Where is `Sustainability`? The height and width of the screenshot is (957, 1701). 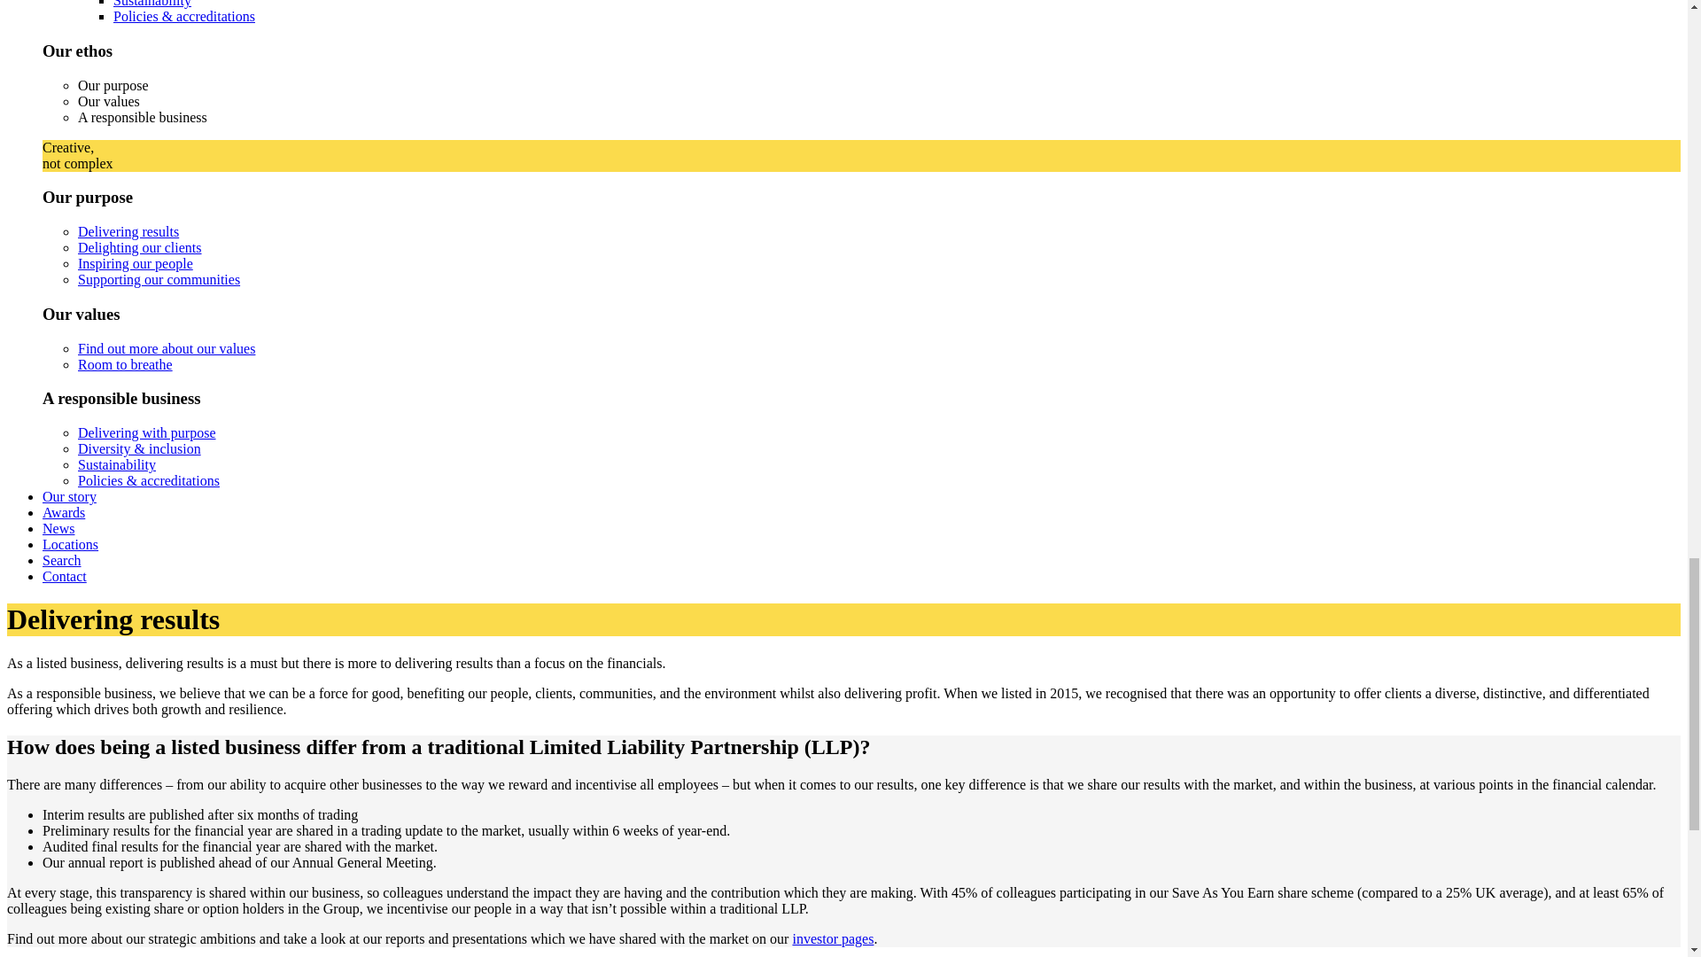 Sustainability is located at coordinates (152, 4).